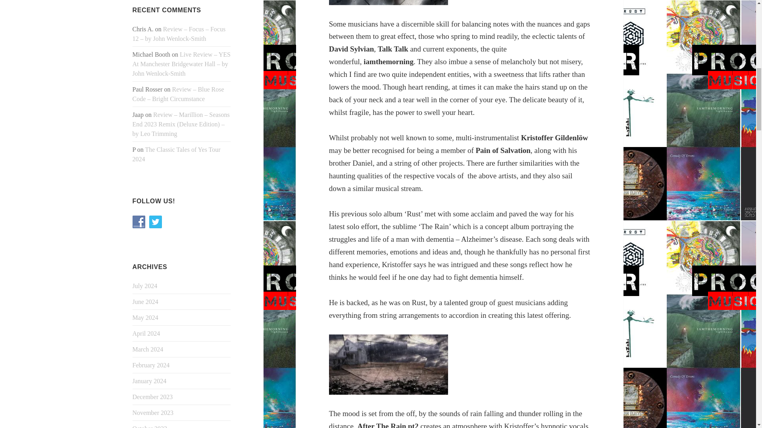  Describe the element at coordinates (146, 333) in the screenshot. I see `April 2024` at that location.